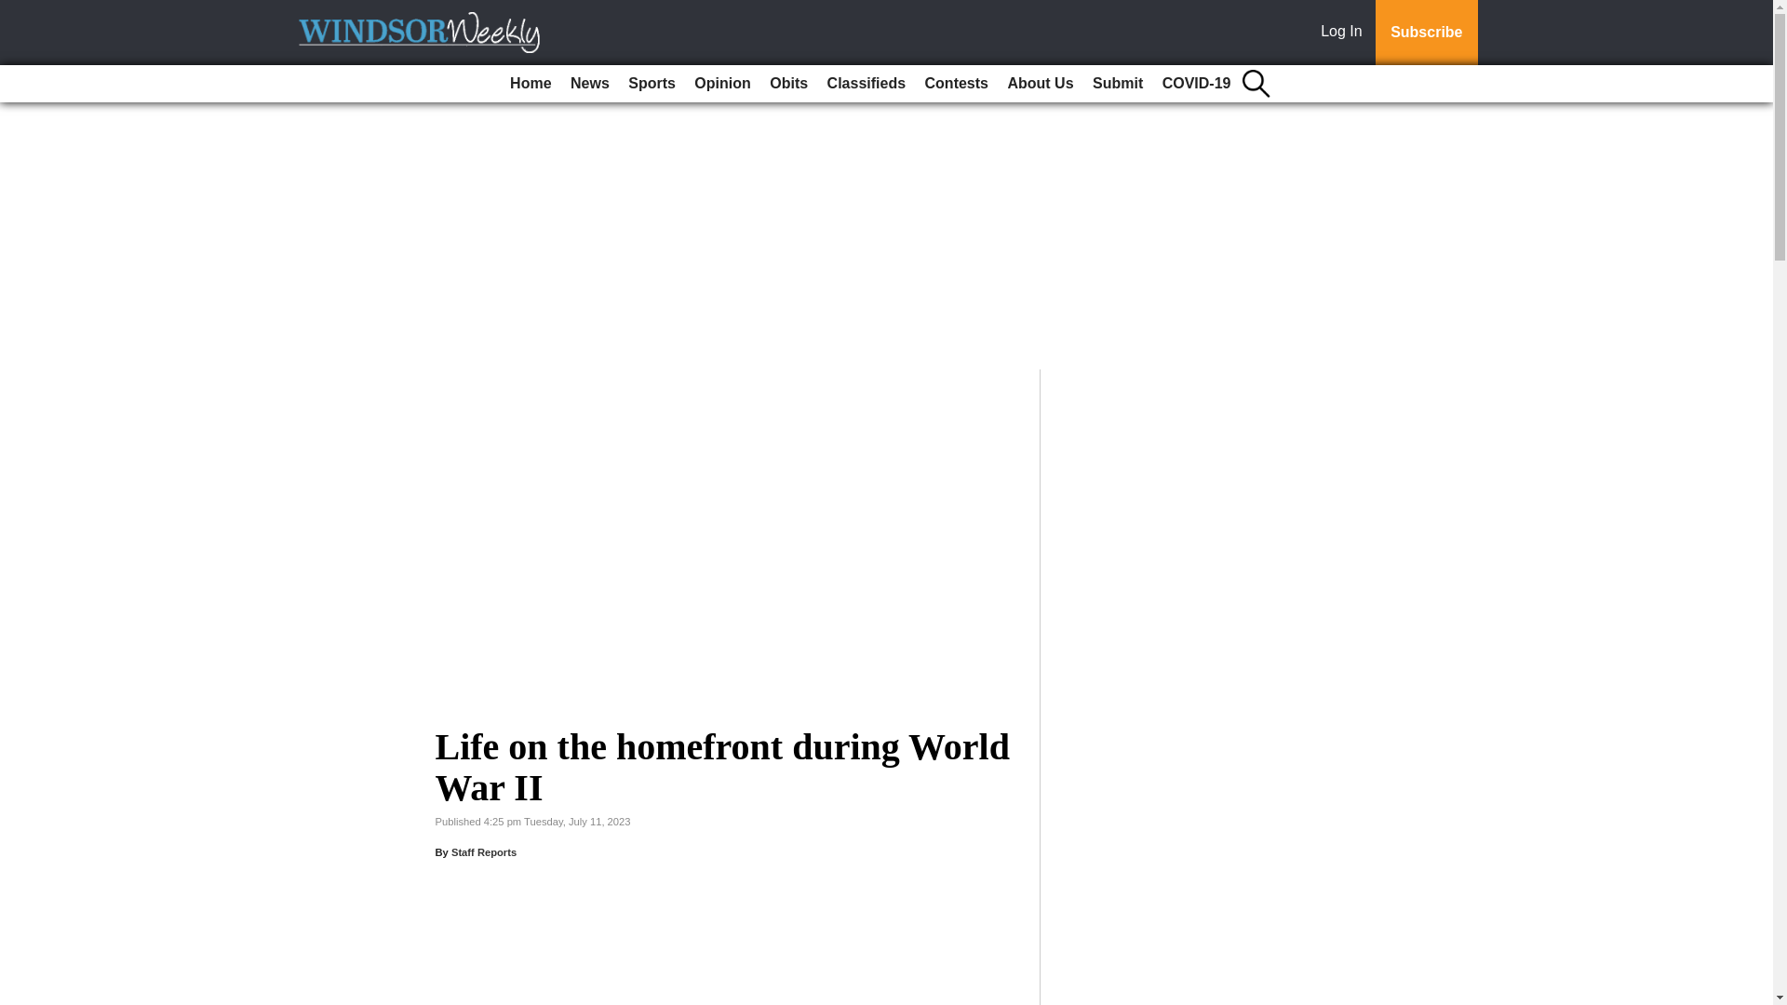 This screenshot has height=1005, width=1787. What do you see at coordinates (722, 84) in the screenshot?
I see `Opinion` at bounding box center [722, 84].